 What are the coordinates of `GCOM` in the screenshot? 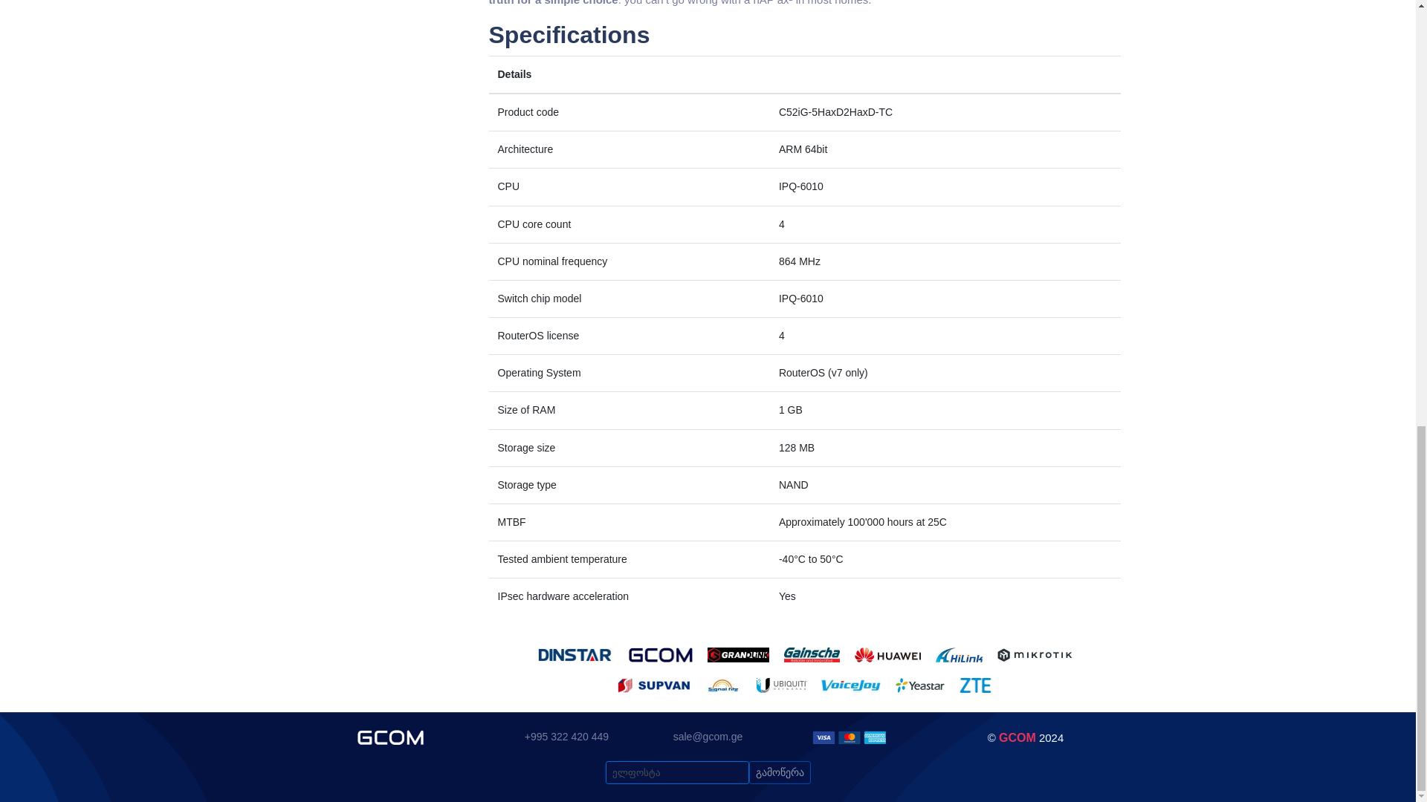 It's located at (661, 655).